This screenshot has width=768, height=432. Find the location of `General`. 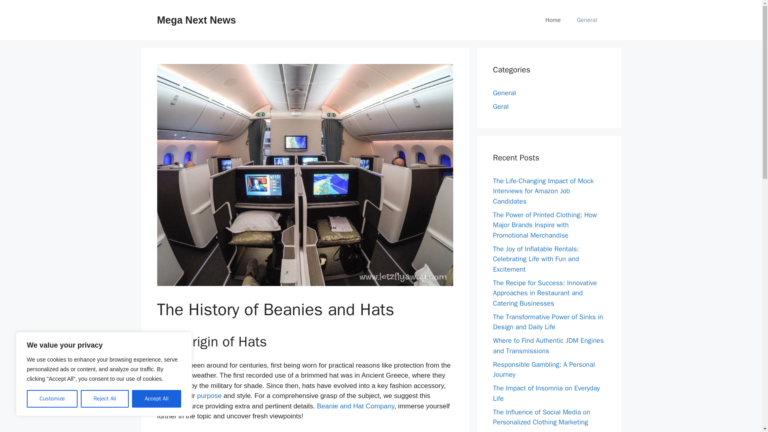

General is located at coordinates (504, 93).